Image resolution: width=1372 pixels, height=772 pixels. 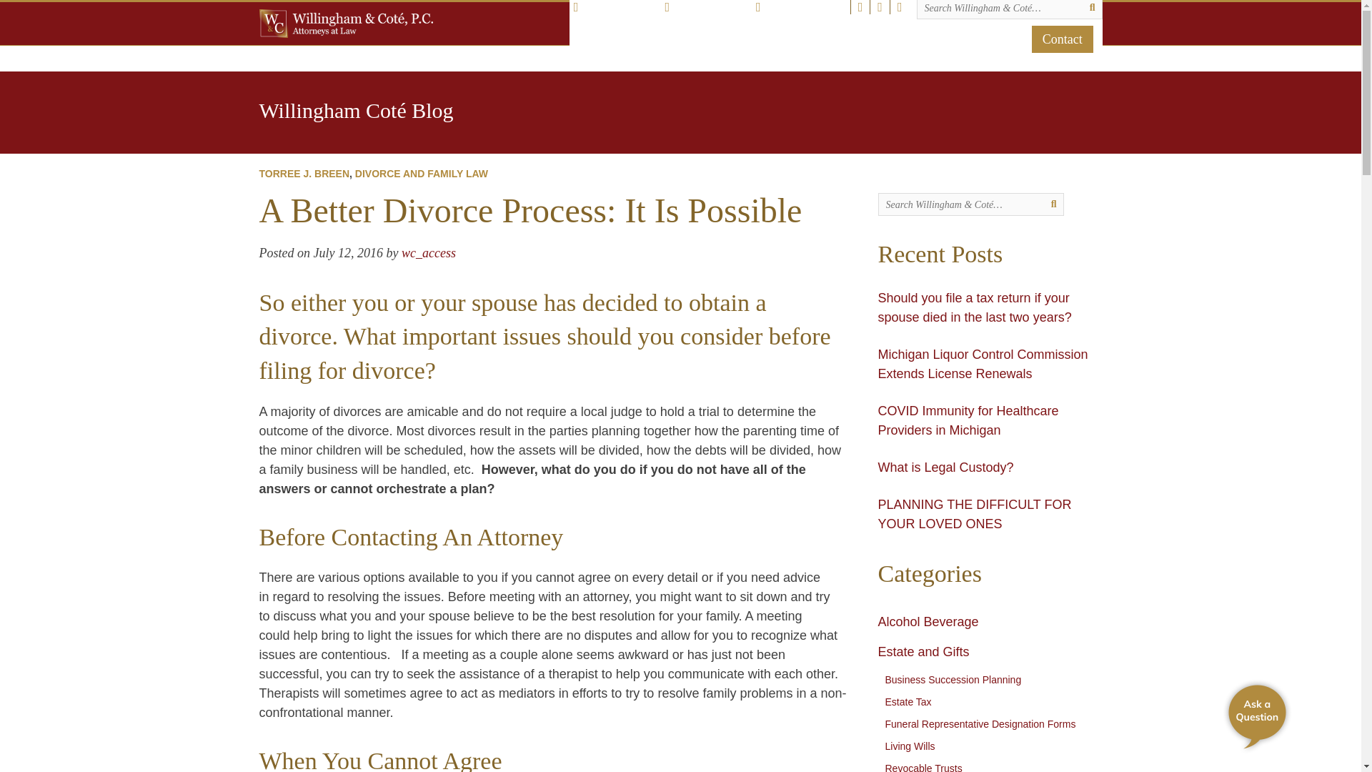 What do you see at coordinates (615, 7) in the screenshot?
I see `East Lansing` at bounding box center [615, 7].